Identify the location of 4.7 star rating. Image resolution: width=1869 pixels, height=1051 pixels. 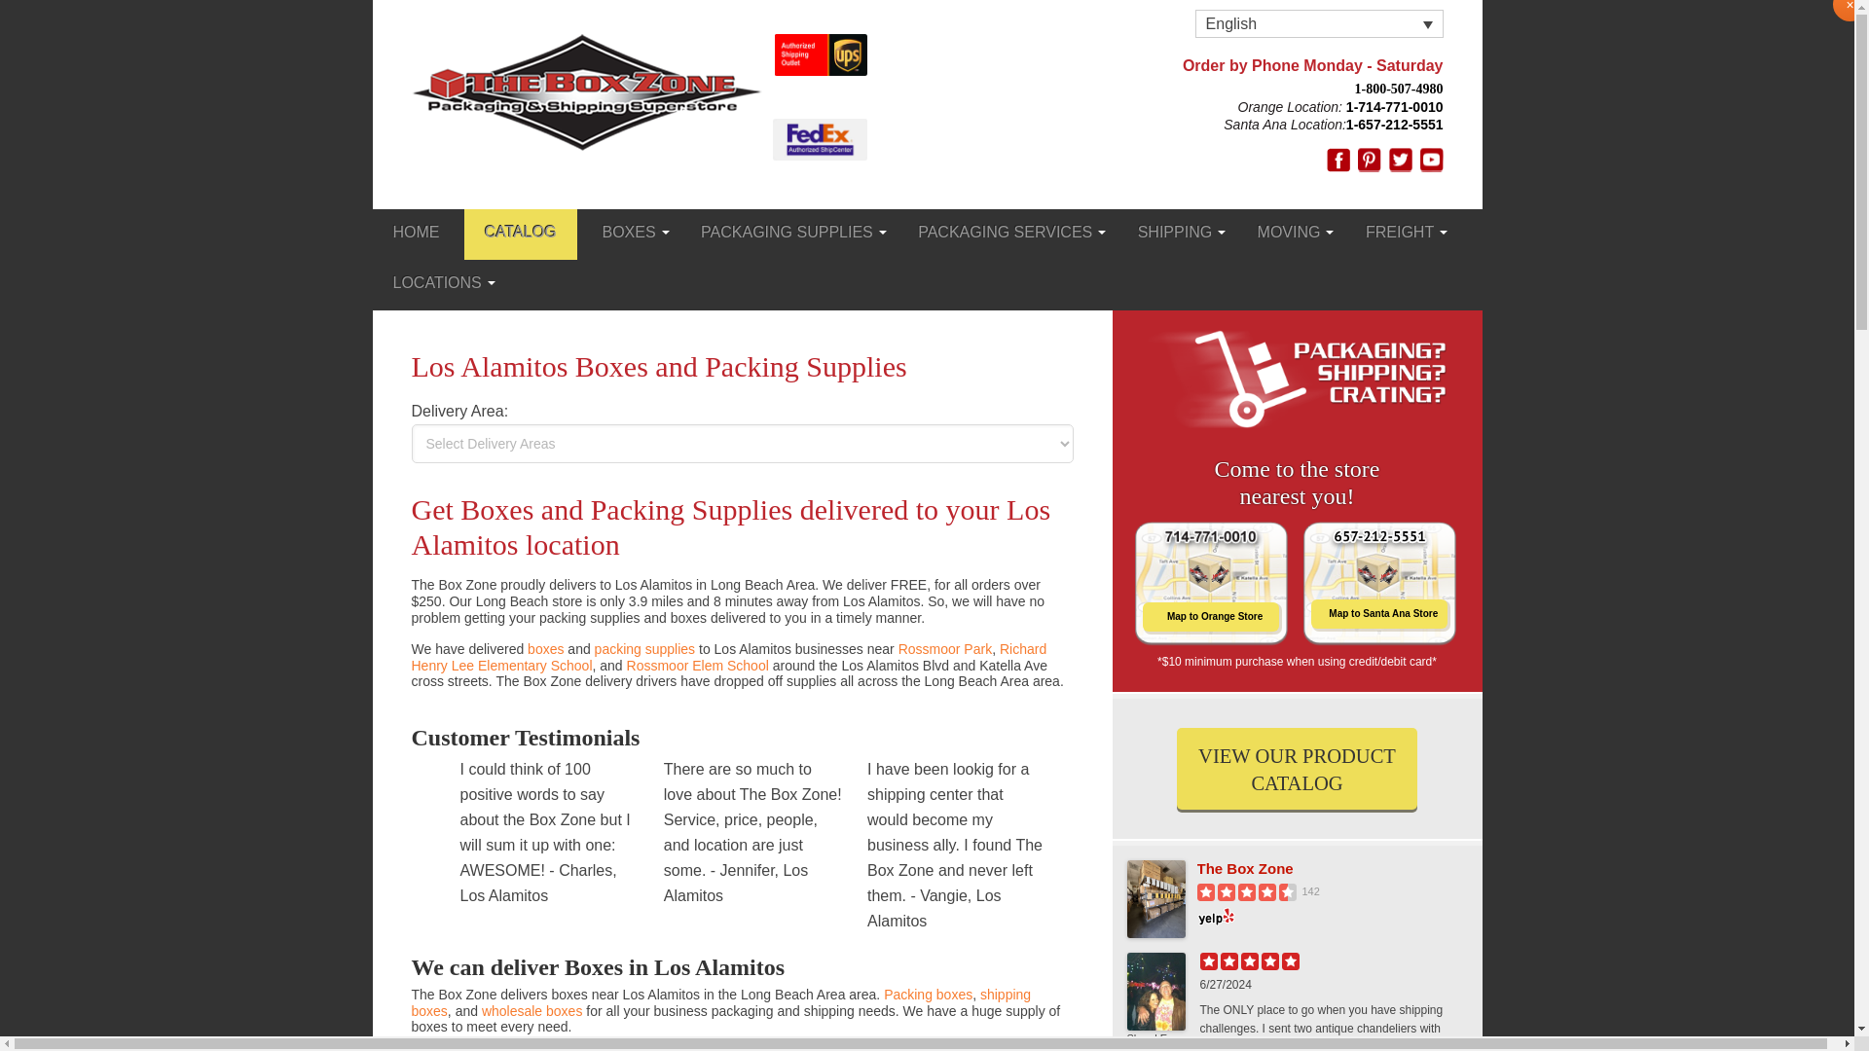
(1247, 891).